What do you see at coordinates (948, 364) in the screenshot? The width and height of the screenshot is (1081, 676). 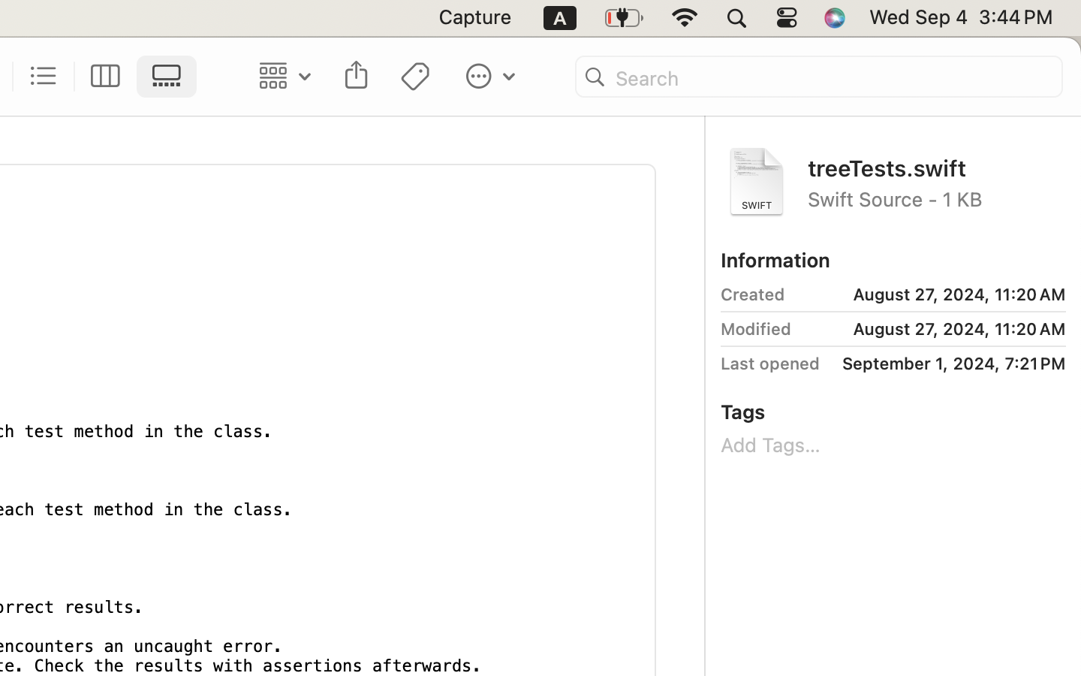 I see `September 1, 2024, 7:21 PM` at bounding box center [948, 364].